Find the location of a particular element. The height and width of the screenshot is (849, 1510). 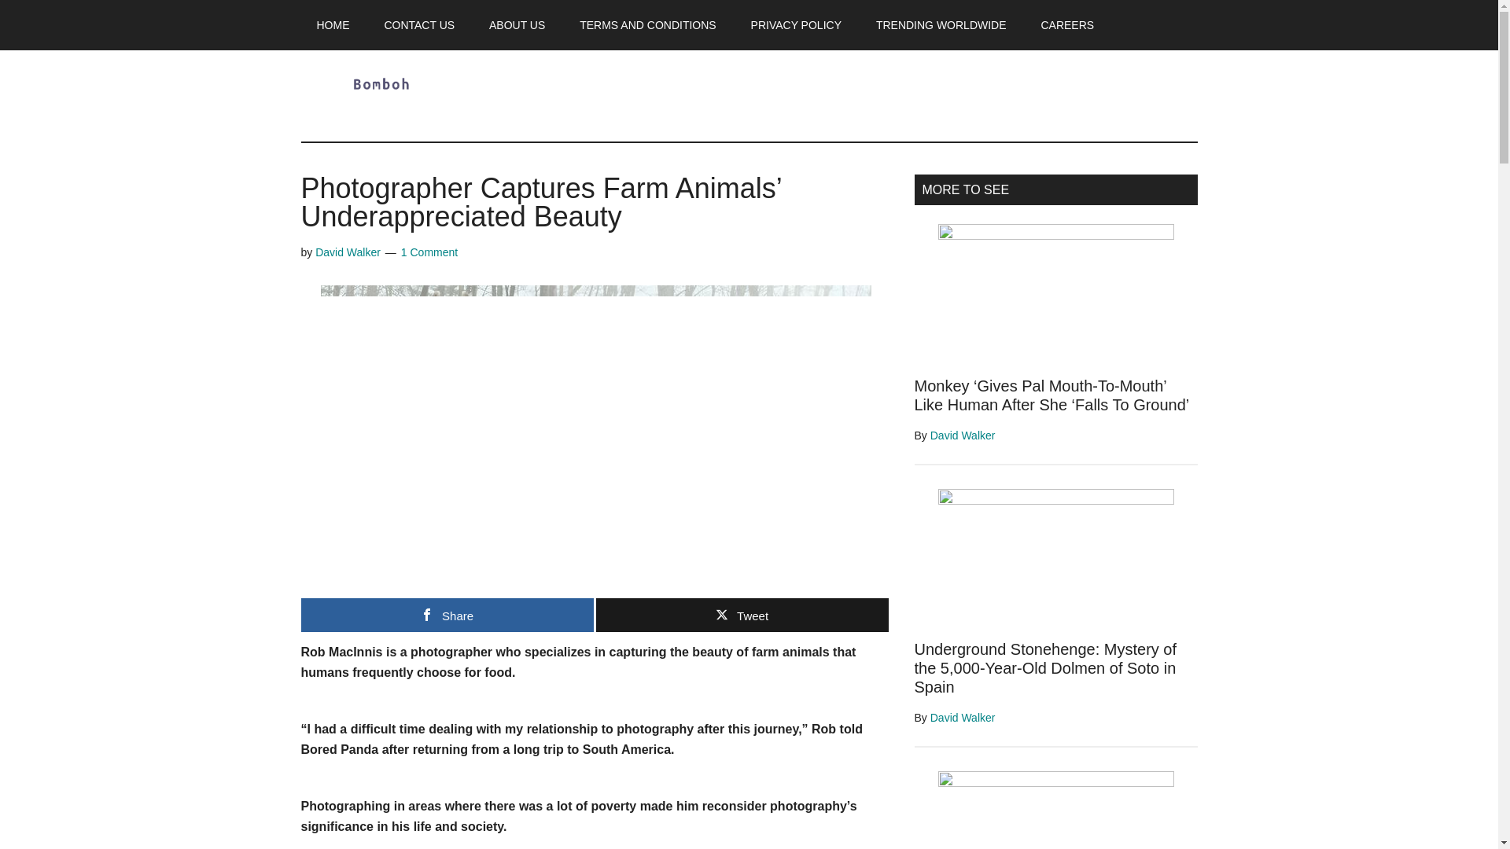

TERMS AND CONDITIONS is located at coordinates (646, 25).